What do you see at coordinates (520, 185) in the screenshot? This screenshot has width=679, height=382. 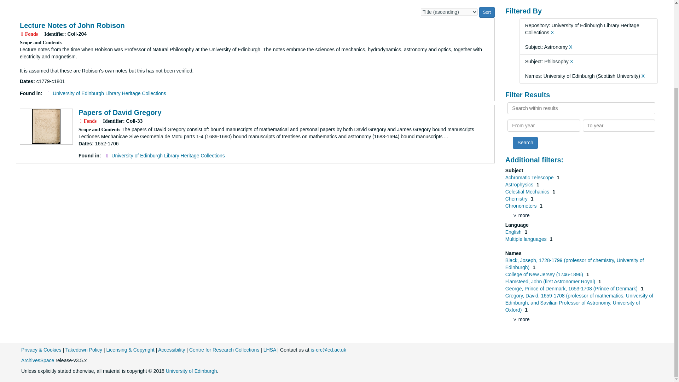 I see `Filter By 'Astrophysics'` at bounding box center [520, 185].